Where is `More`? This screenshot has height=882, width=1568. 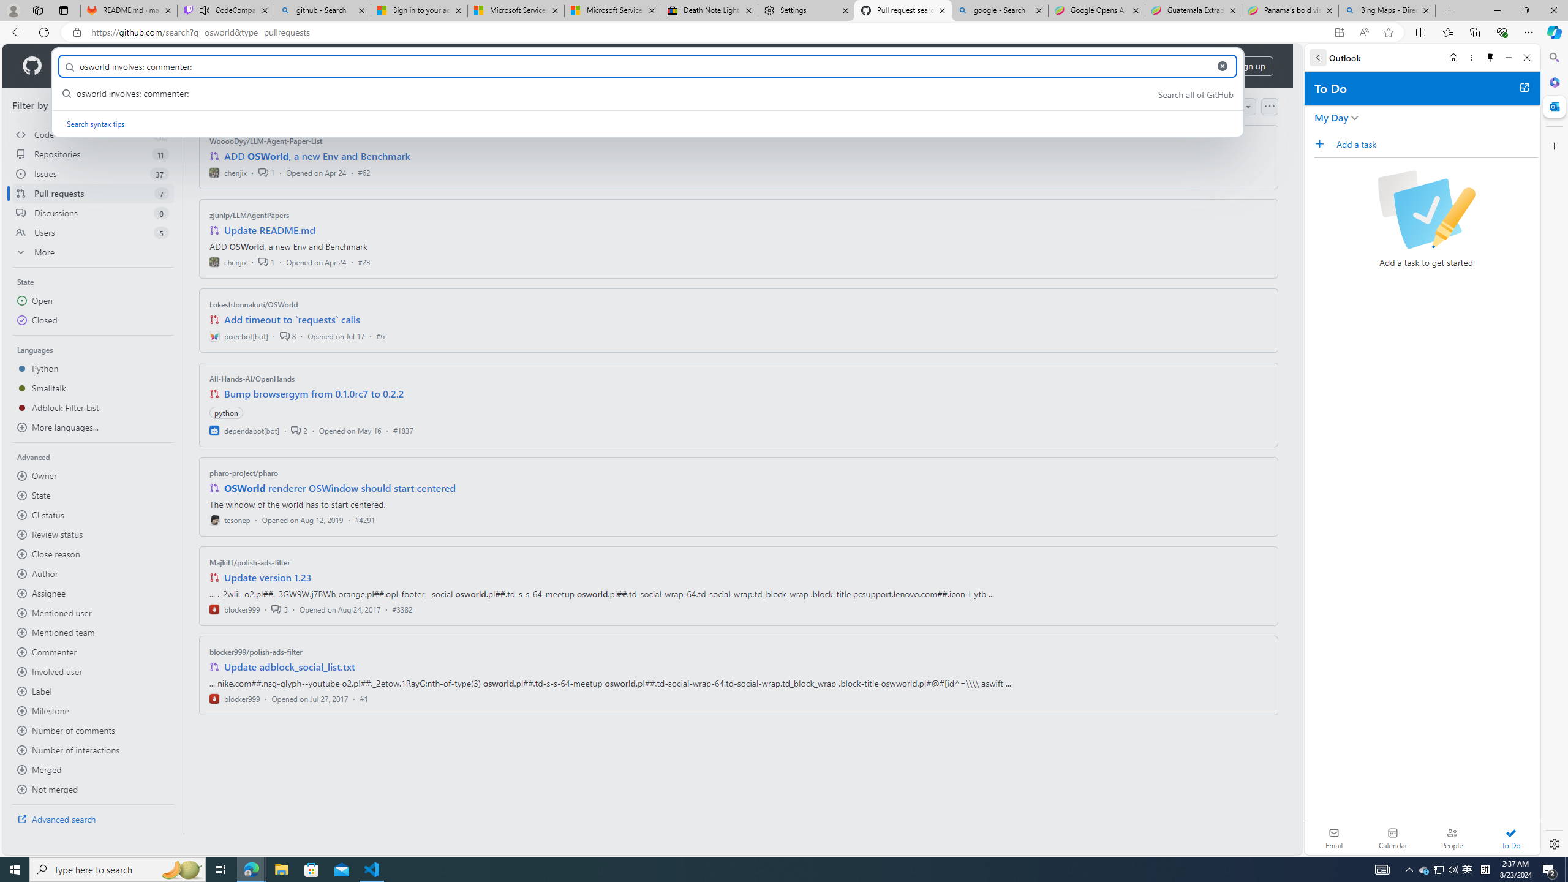 More is located at coordinates (93, 252).